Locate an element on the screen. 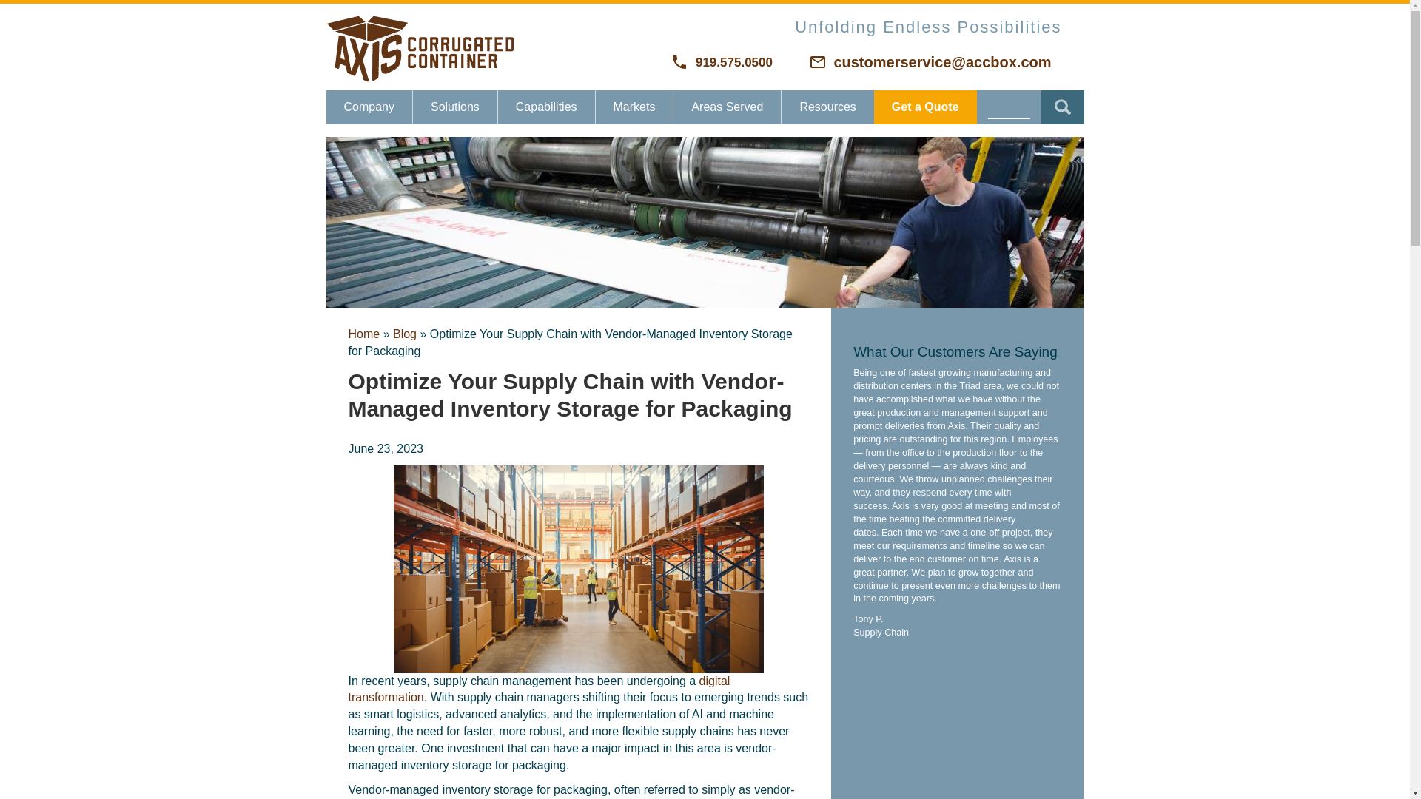 The height and width of the screenshot is (799, 1421). Search Website... is located at coordinates (1009, 107).